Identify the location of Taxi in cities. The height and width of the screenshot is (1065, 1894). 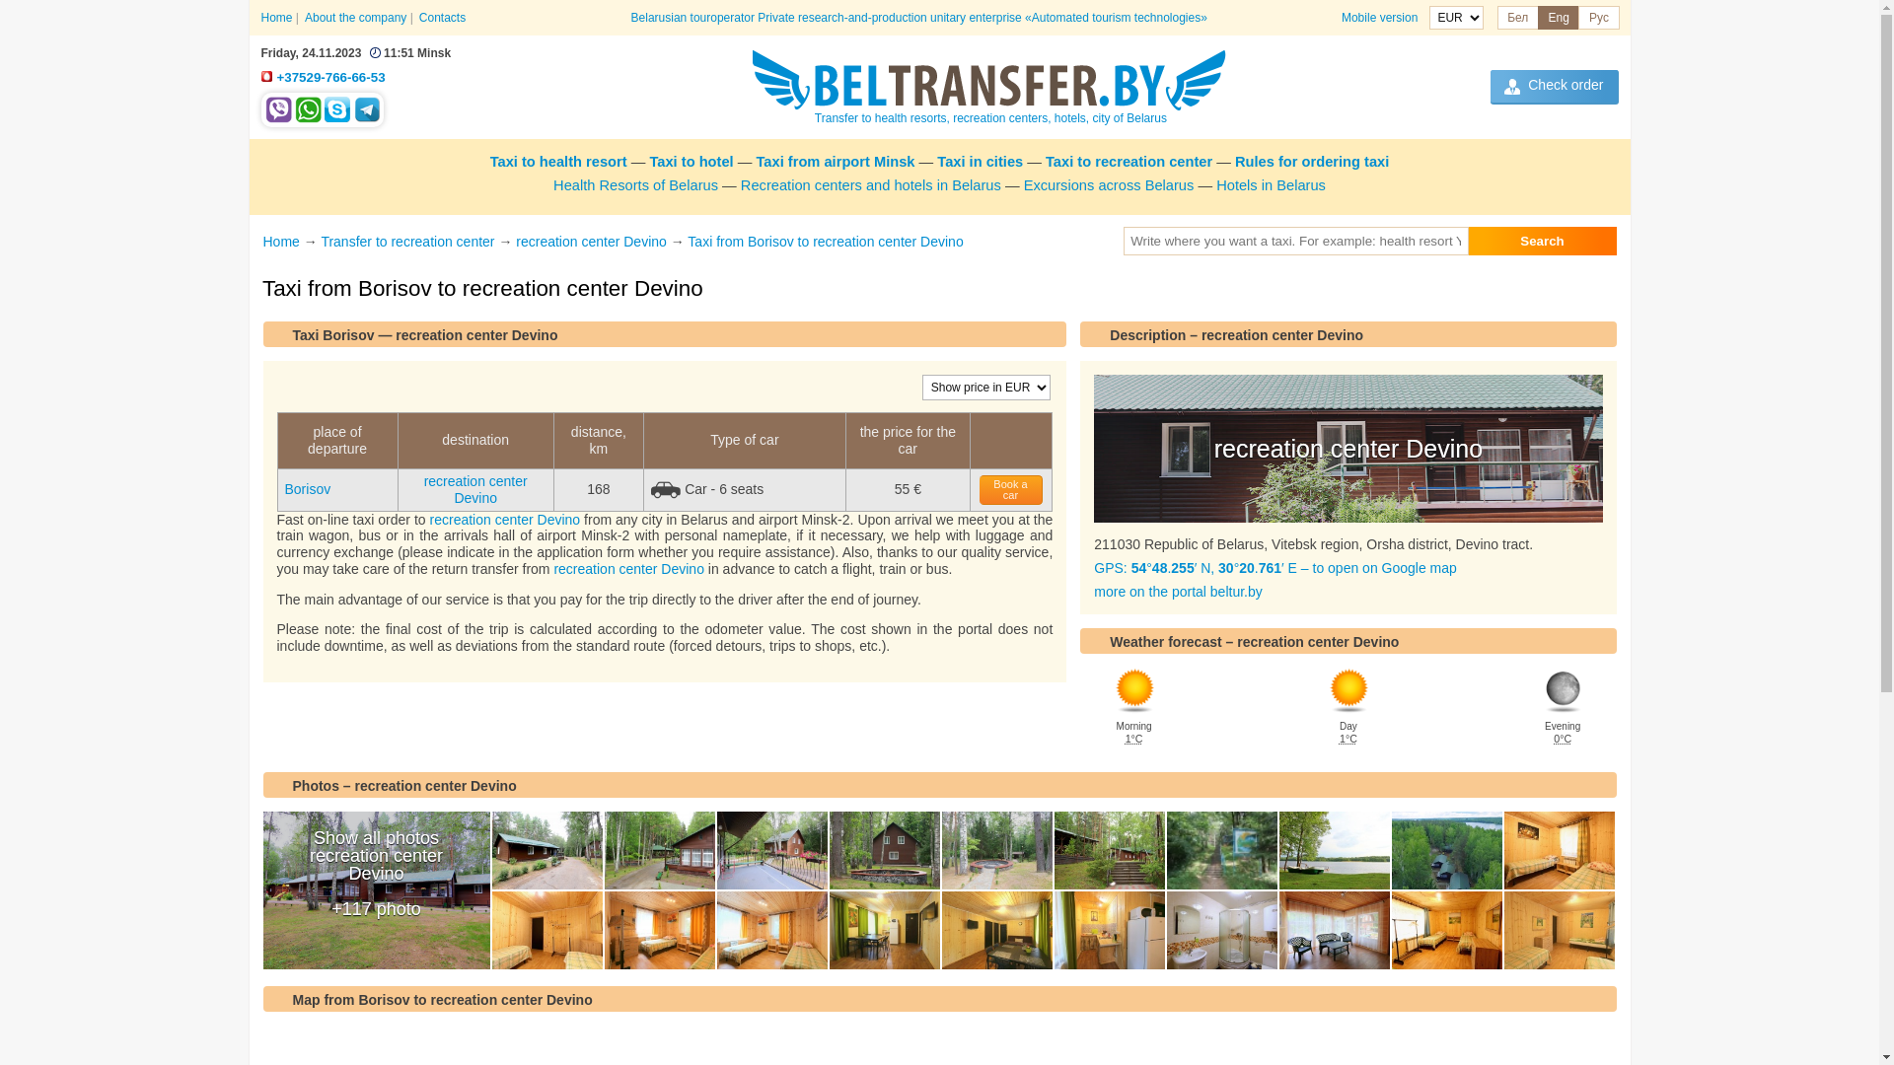
(981, 162).